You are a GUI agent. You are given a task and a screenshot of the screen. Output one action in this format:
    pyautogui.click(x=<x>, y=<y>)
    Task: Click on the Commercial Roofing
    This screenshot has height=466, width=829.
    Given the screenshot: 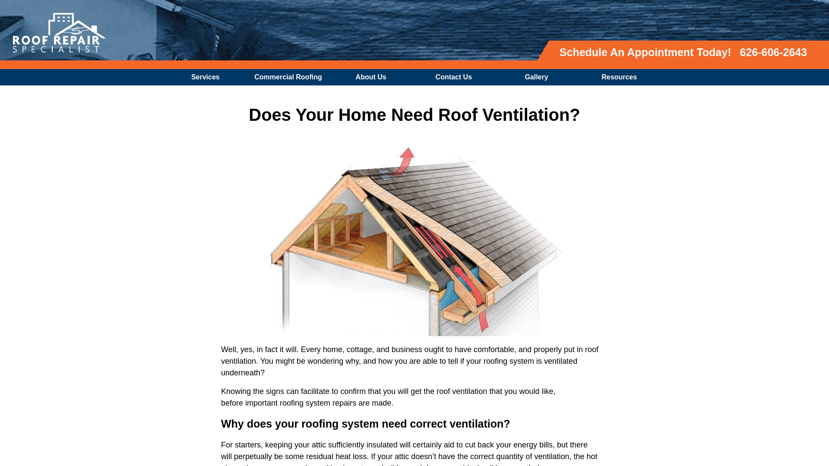 What is the action you would take?
    pyautogui.click(x=291, y=77)
    